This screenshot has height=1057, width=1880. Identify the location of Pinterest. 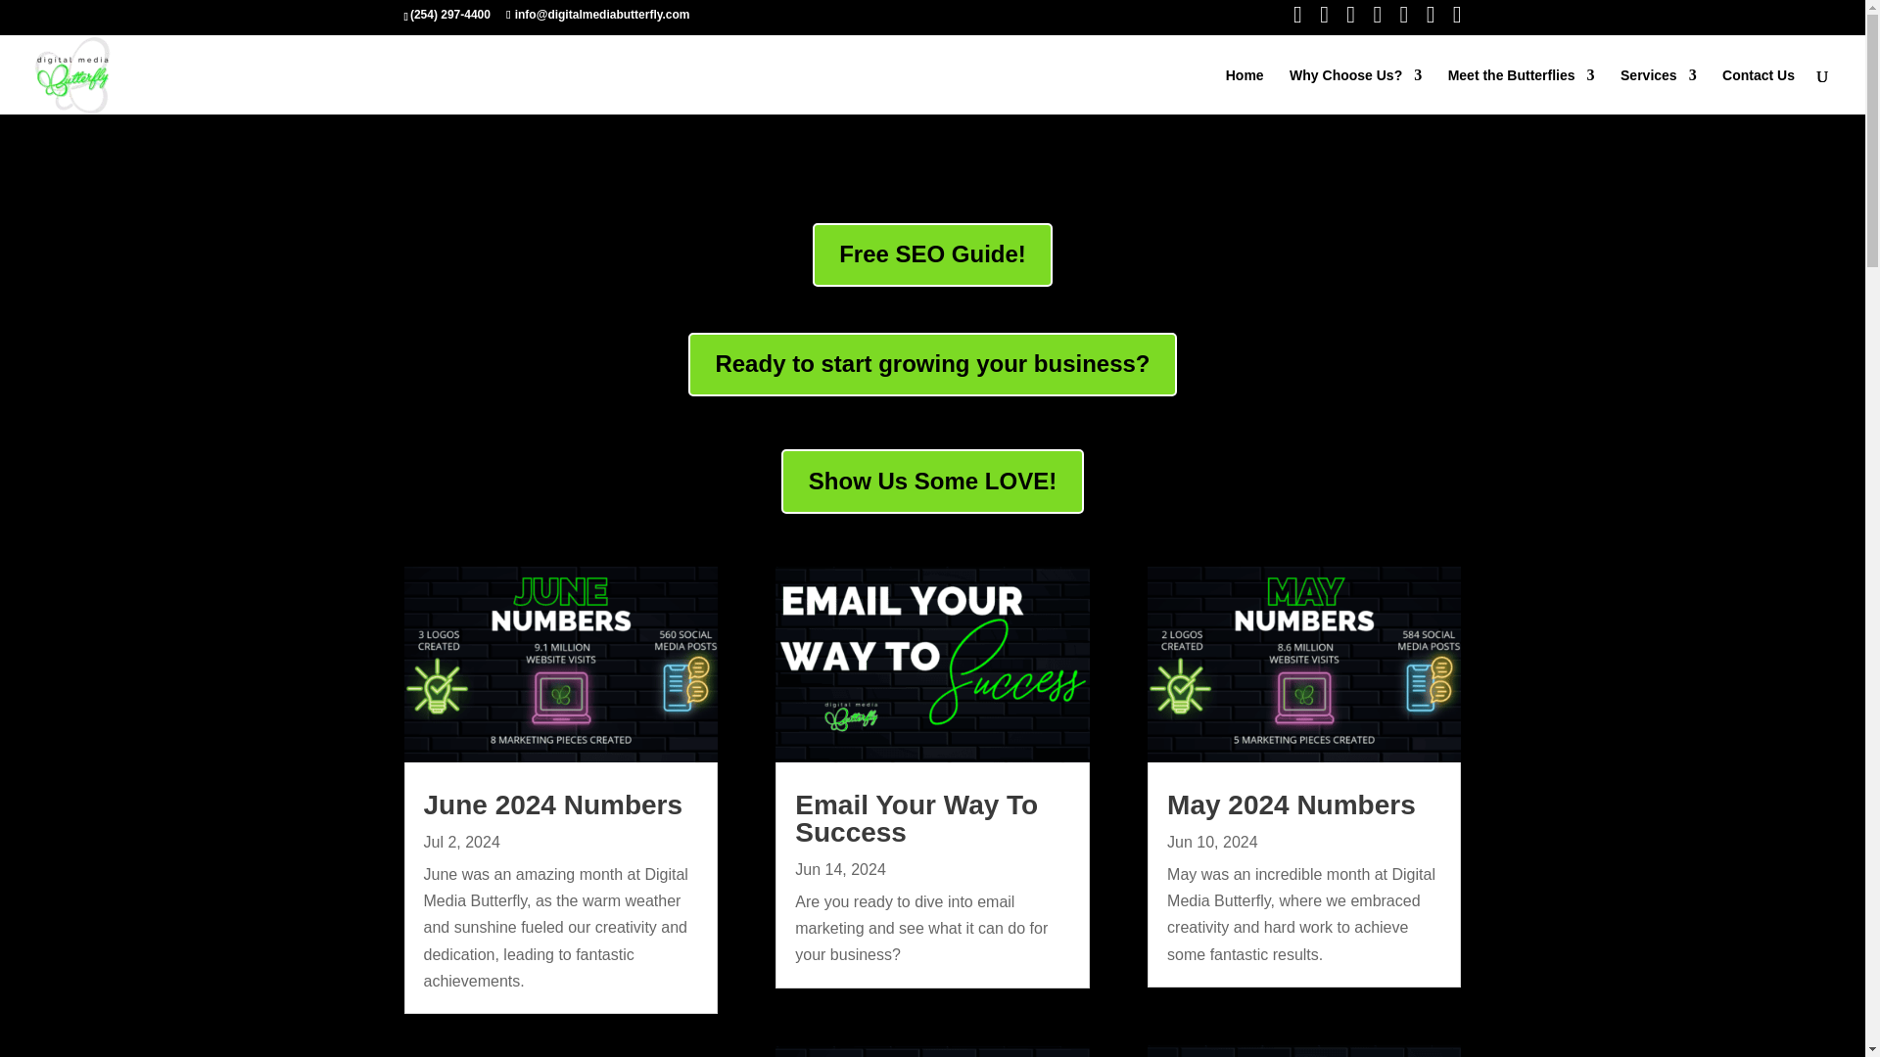
(1404, 22).